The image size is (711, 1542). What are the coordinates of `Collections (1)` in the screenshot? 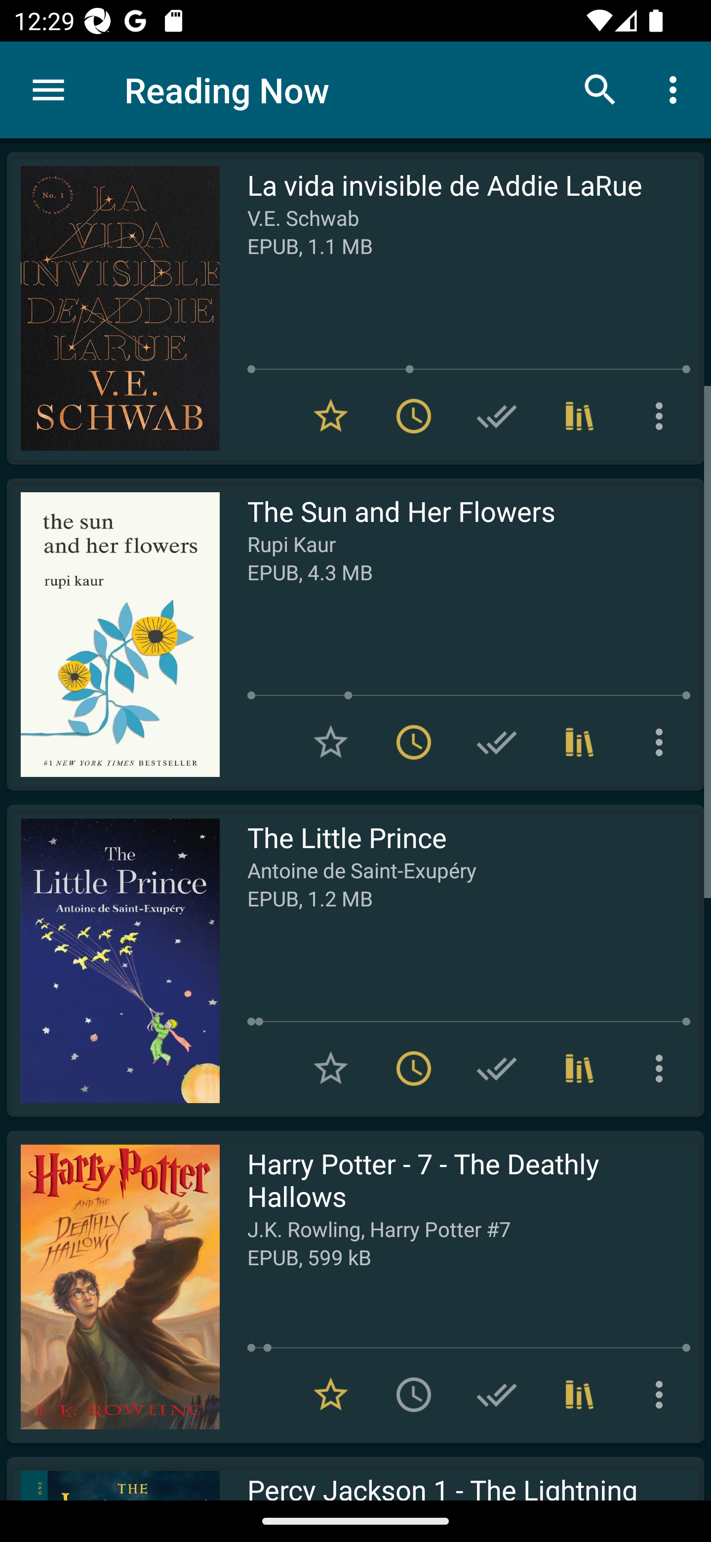 It's located at (580, 416).